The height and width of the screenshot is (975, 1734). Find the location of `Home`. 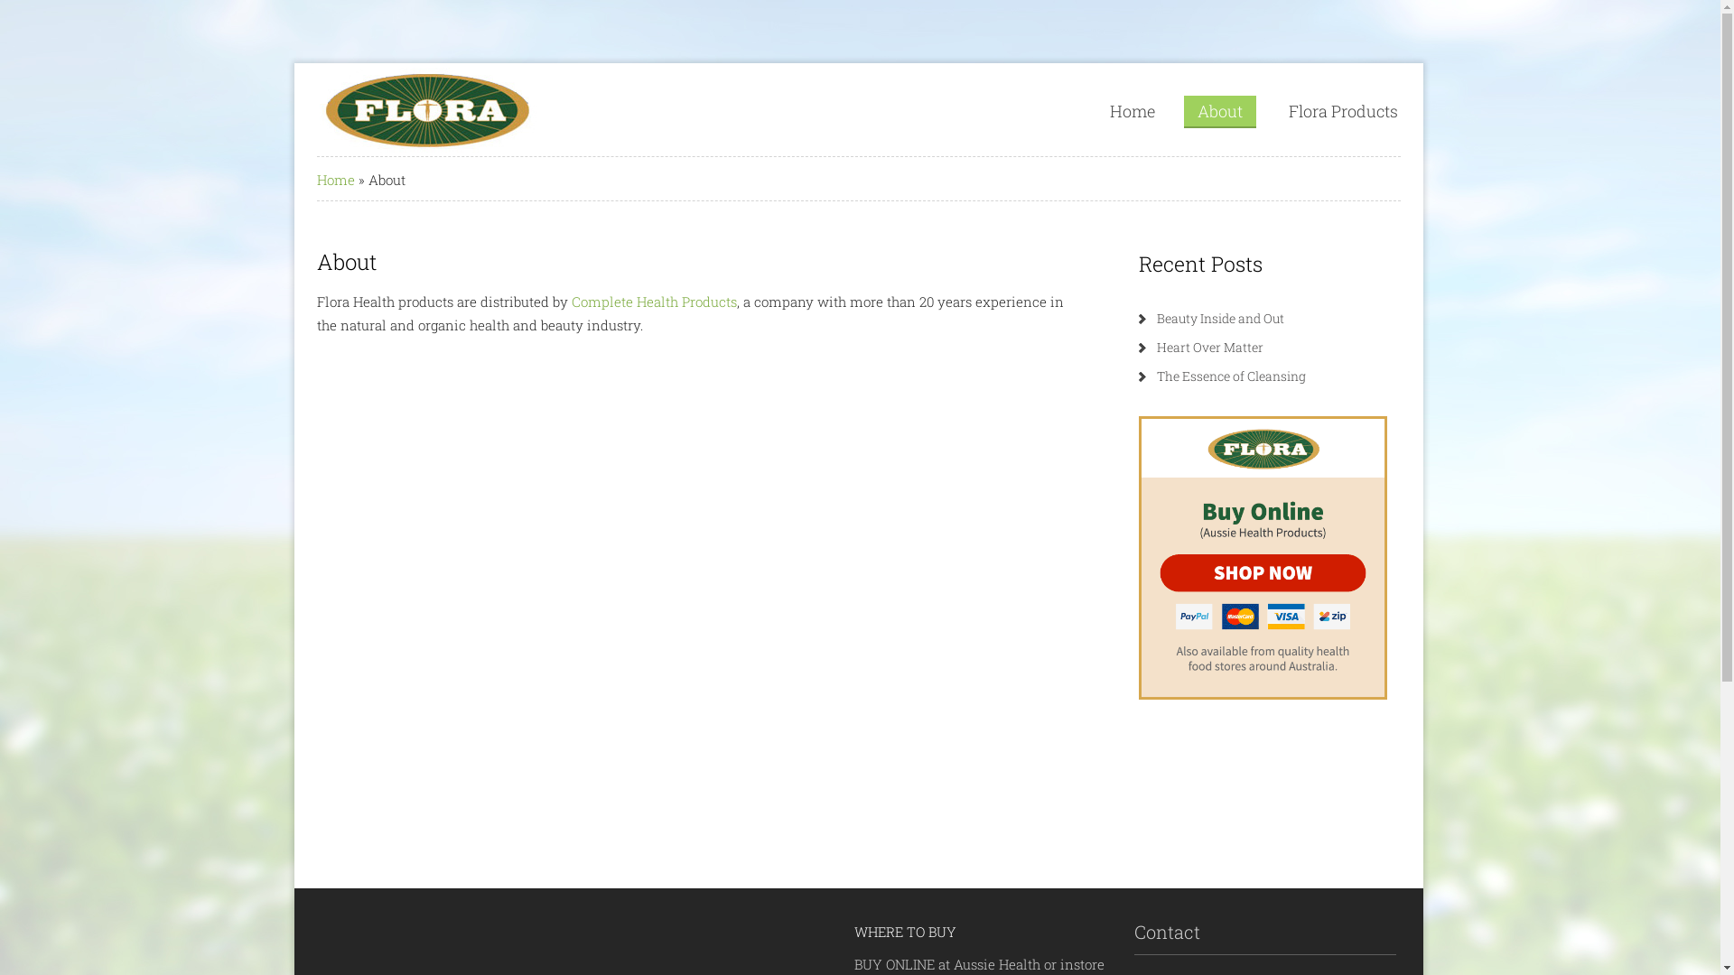

Home is located at coordinates (336, 180).